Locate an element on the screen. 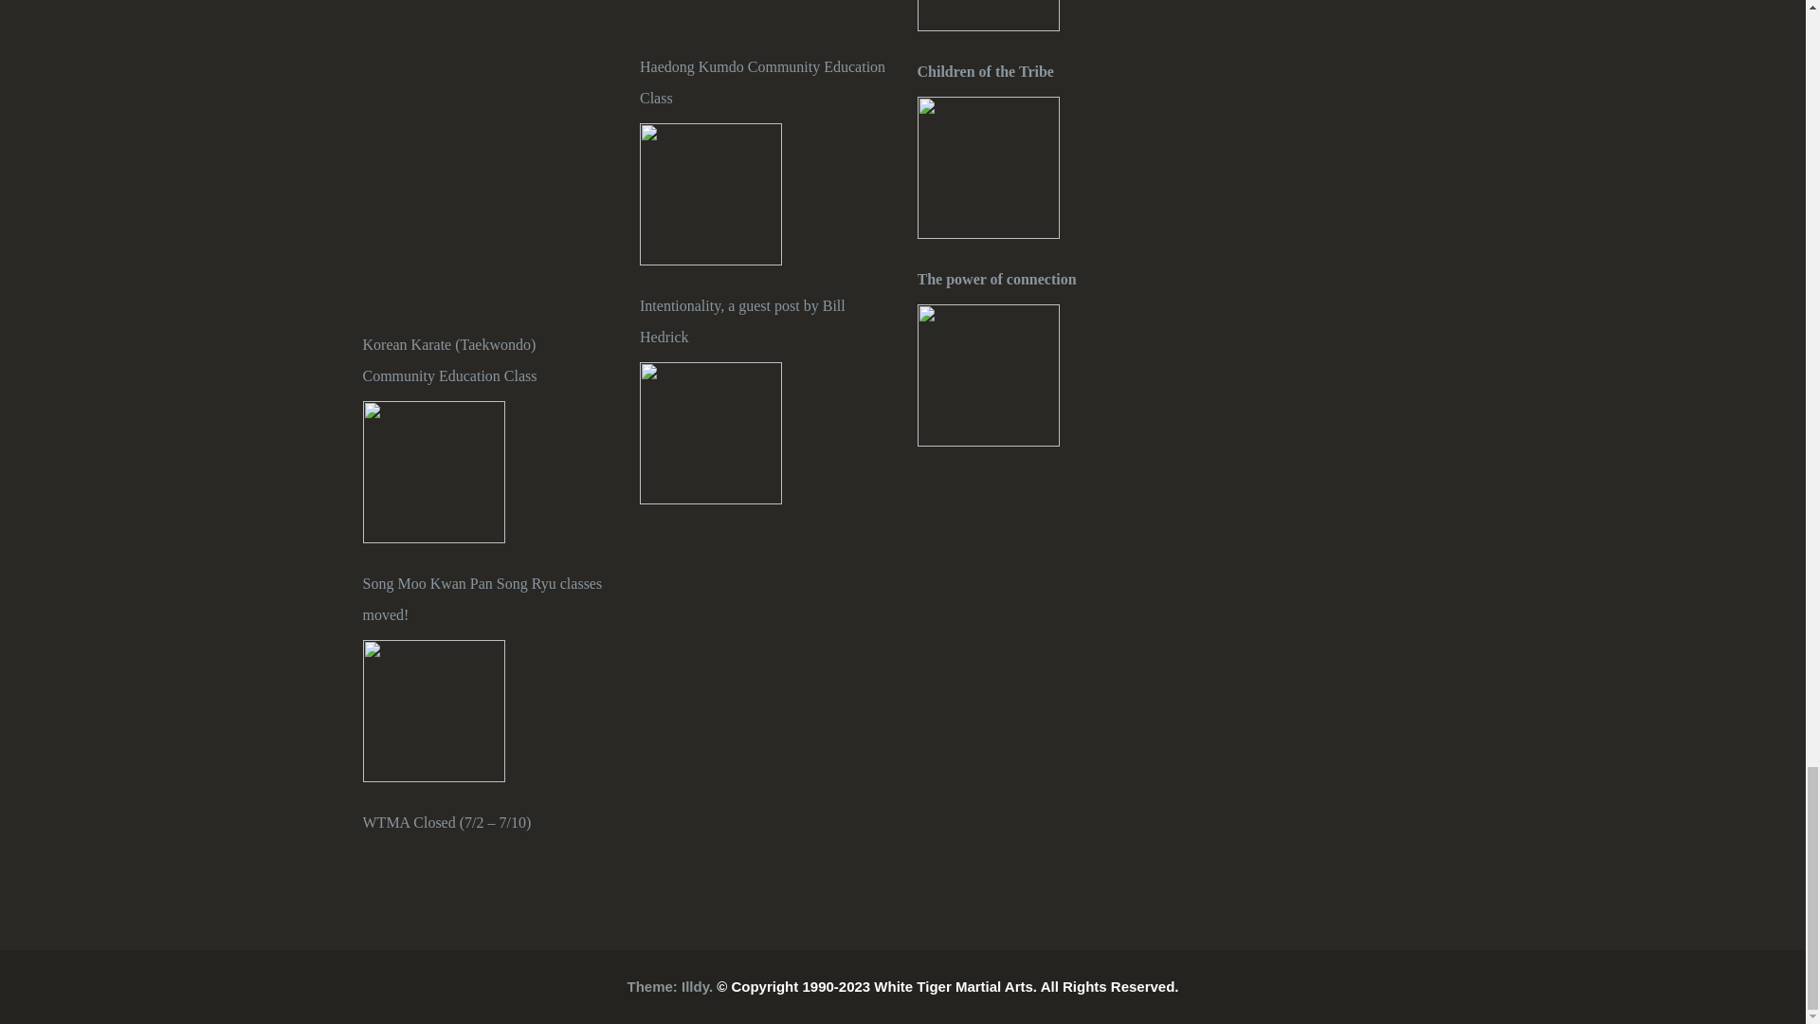  Song Moo Kwan Pan Song Ryu classes moved! is located at coordinates (487, 599).